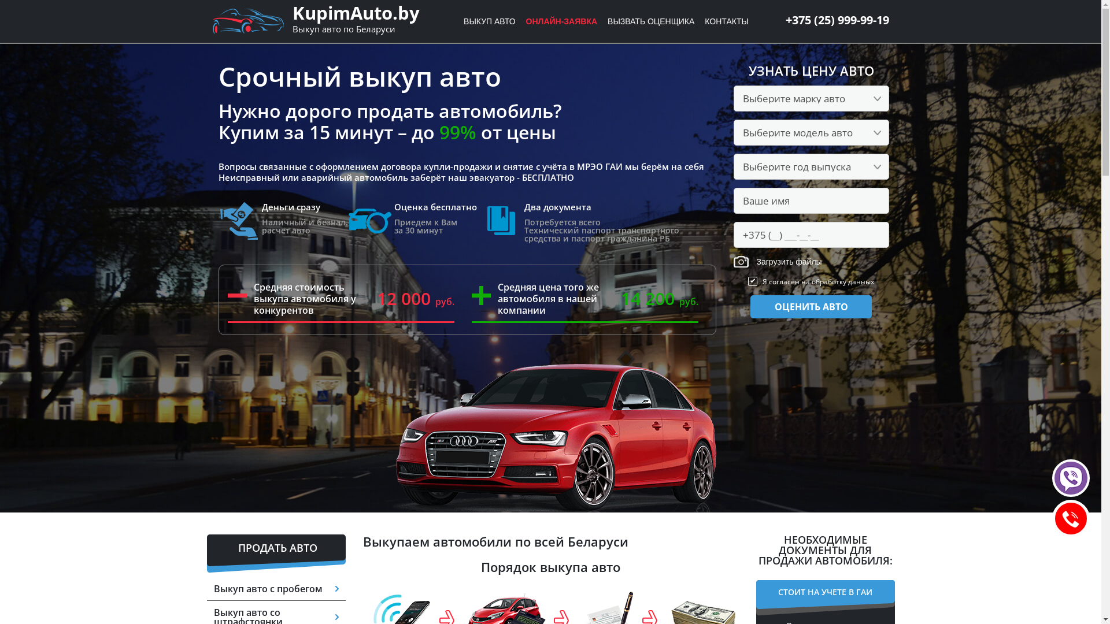 Image resolution: width=1110 pixels, height=624 pixels. What do you see at coordinates (1071, 478) in the screenshot?
I see `Viber` at bounding box center [1071, 478].